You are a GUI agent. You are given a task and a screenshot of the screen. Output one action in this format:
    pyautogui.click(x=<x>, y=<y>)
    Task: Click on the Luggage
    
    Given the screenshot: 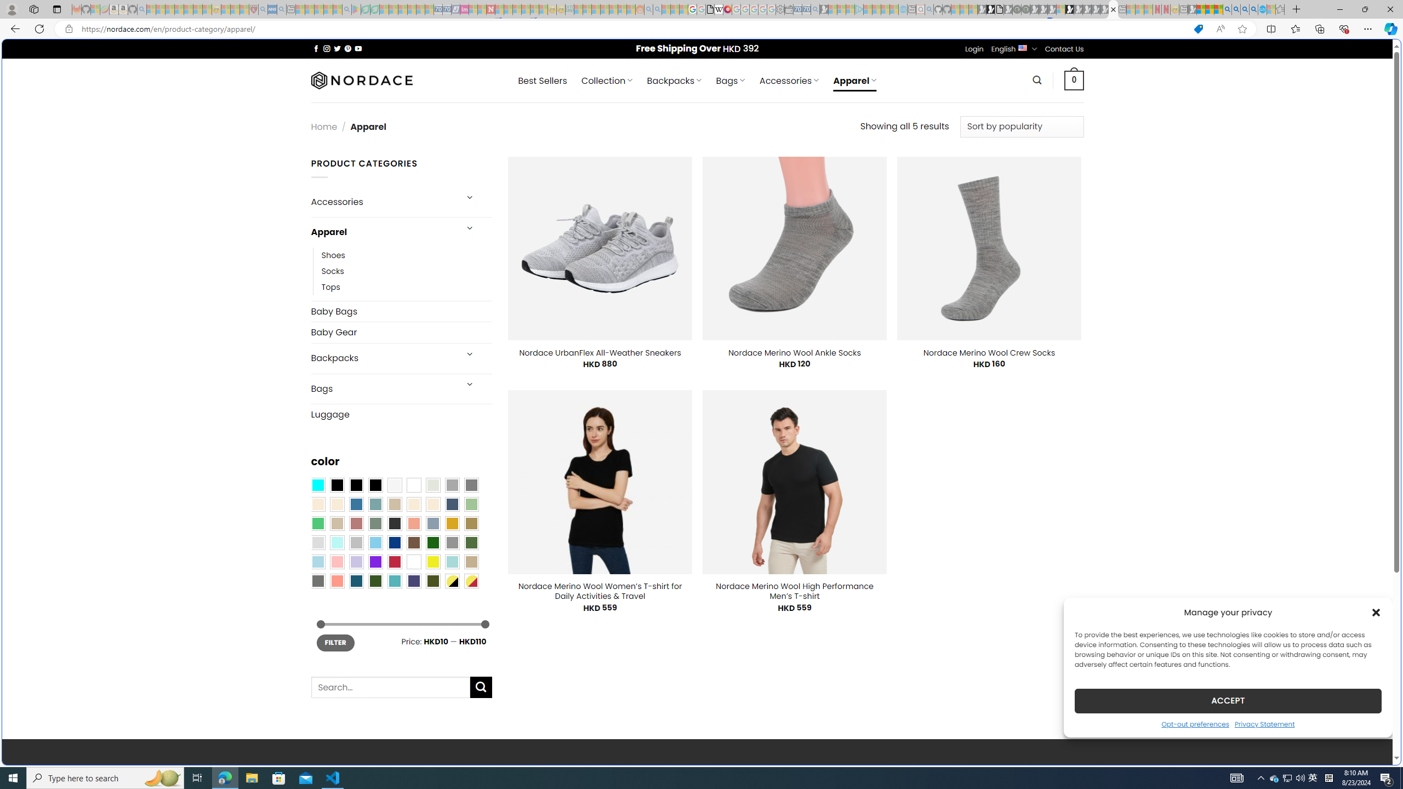 What is the action you would take?
    pyautogui.click(x=401, y=414)
    